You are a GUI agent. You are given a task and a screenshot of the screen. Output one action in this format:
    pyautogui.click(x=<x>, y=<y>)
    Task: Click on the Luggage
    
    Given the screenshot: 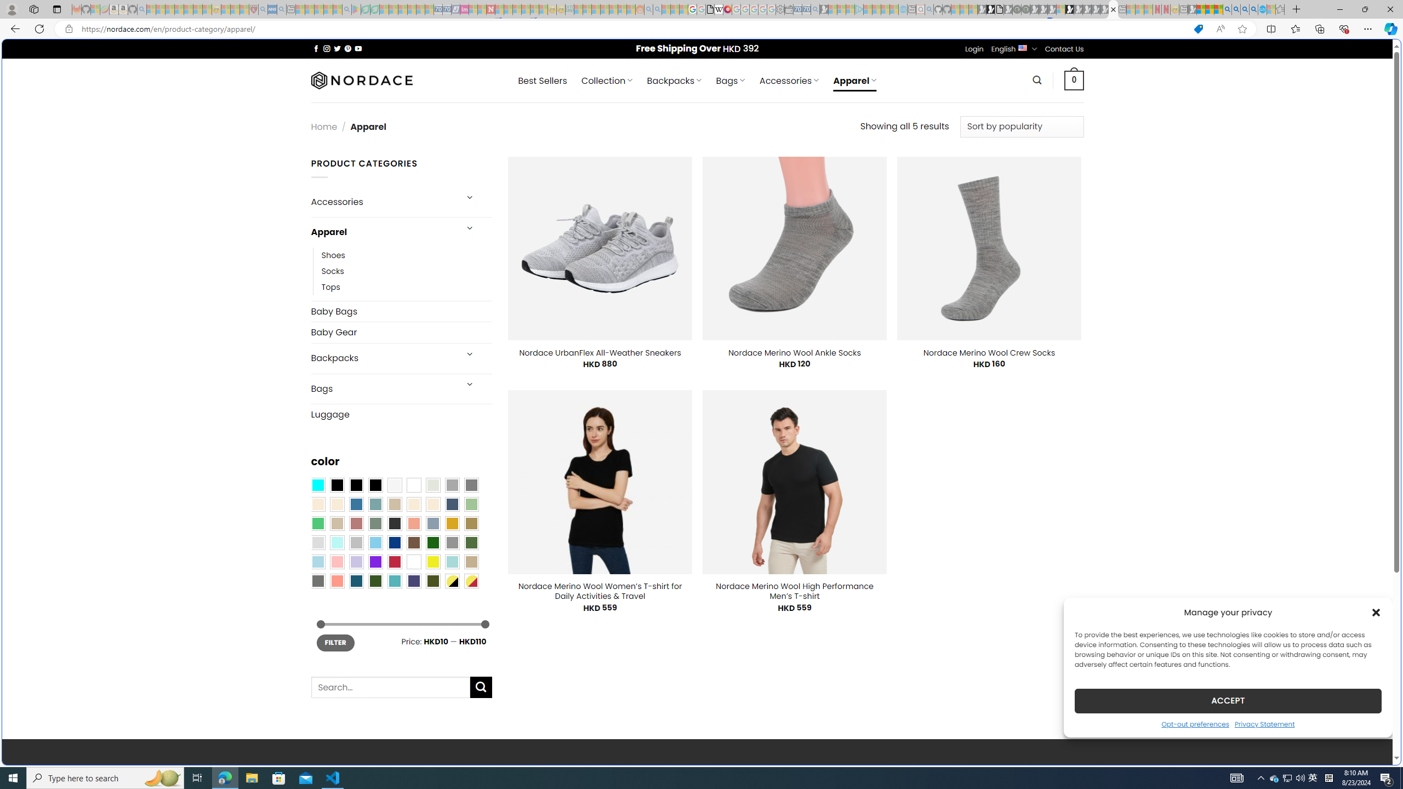 What is the action you would take?
    pyautogui.click(x=401, y=414)
    